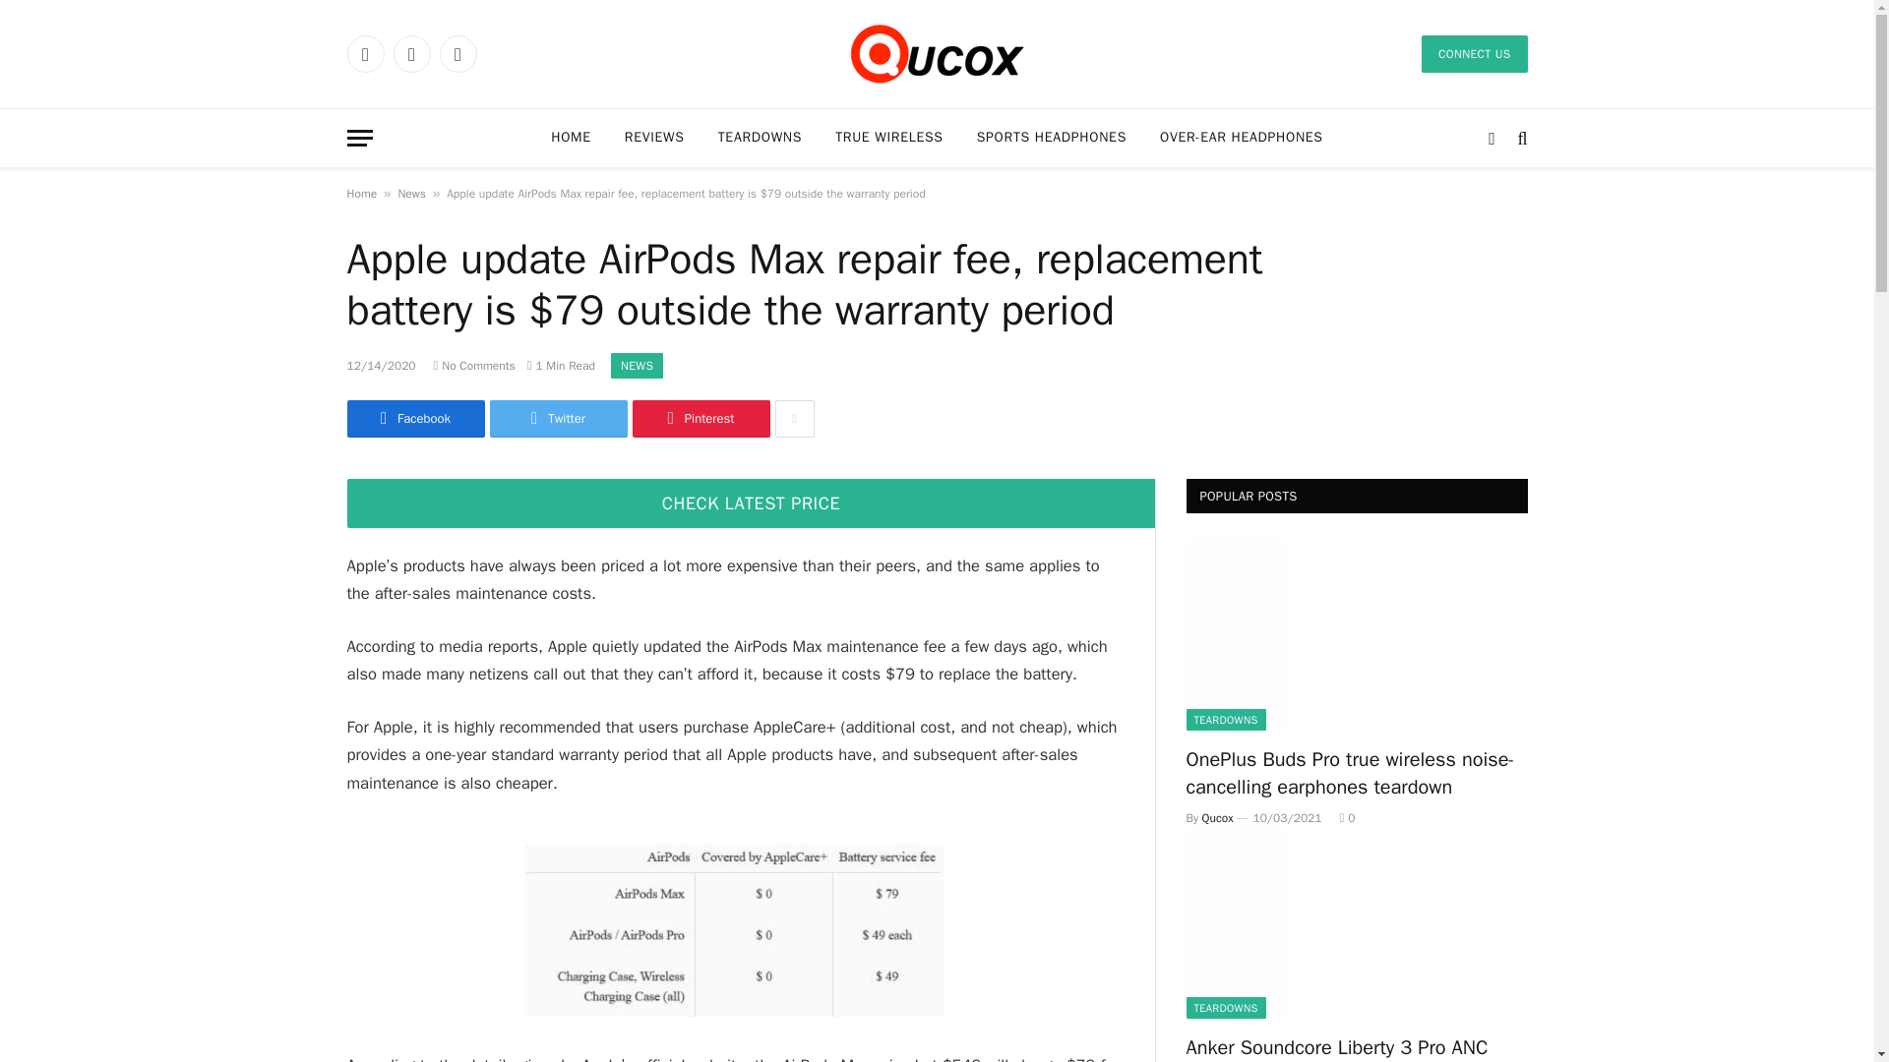 The image size is (1889, 1062). What do you see at coordinates (457, 53) in the screenshot?
I see `Pinterest` at bounding box center [457, 53].